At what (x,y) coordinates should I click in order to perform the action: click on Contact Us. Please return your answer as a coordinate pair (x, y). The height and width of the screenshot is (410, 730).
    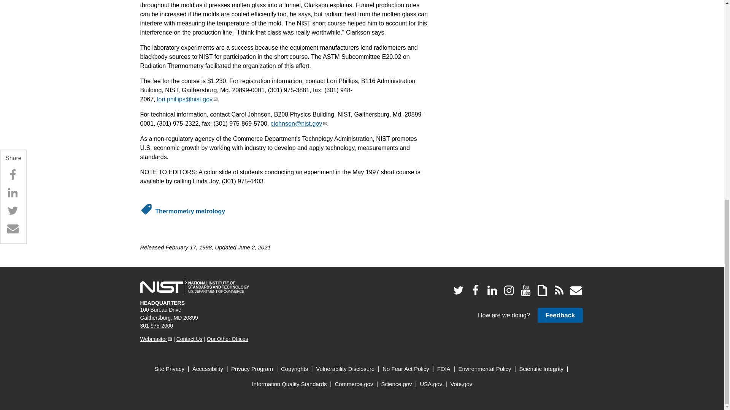
    Looking at the image, I should click on (189, 339).